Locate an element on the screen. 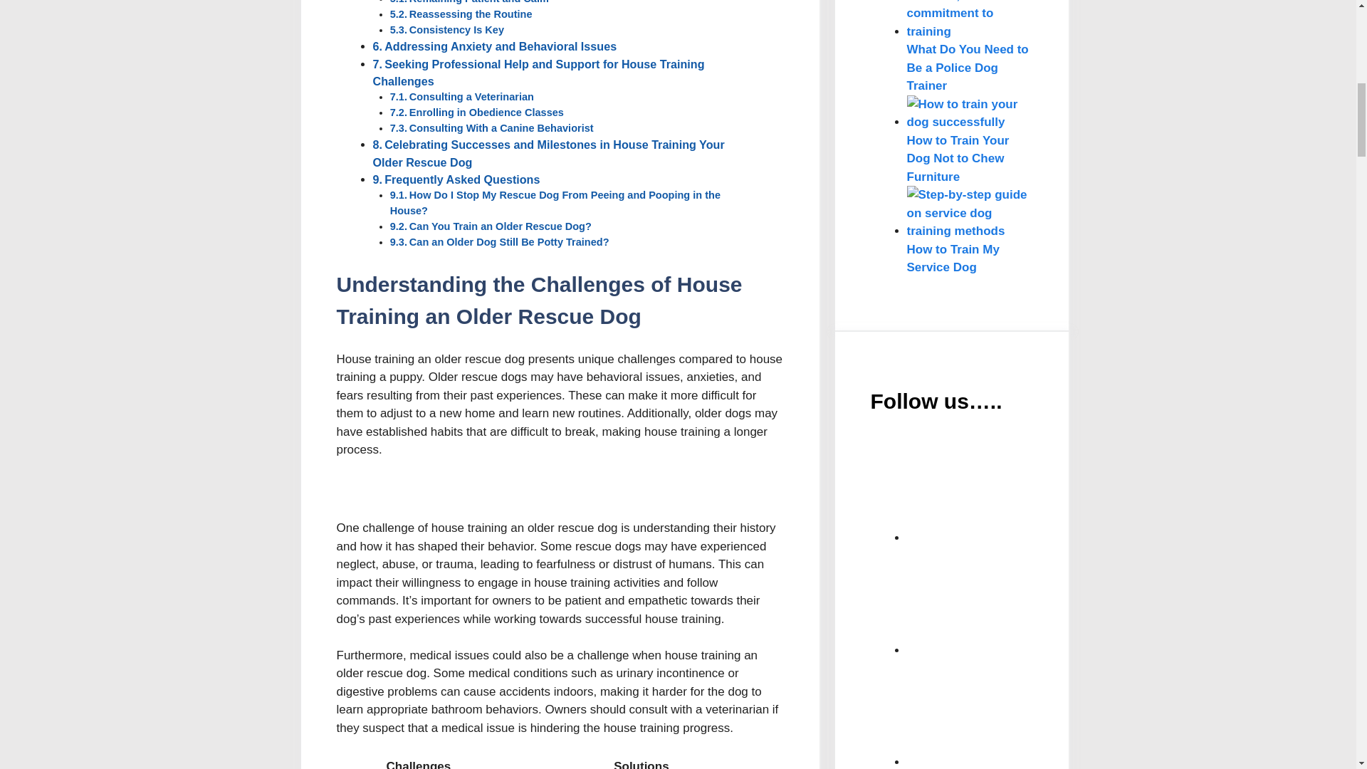  Email is located at coordinates (1014, 488).